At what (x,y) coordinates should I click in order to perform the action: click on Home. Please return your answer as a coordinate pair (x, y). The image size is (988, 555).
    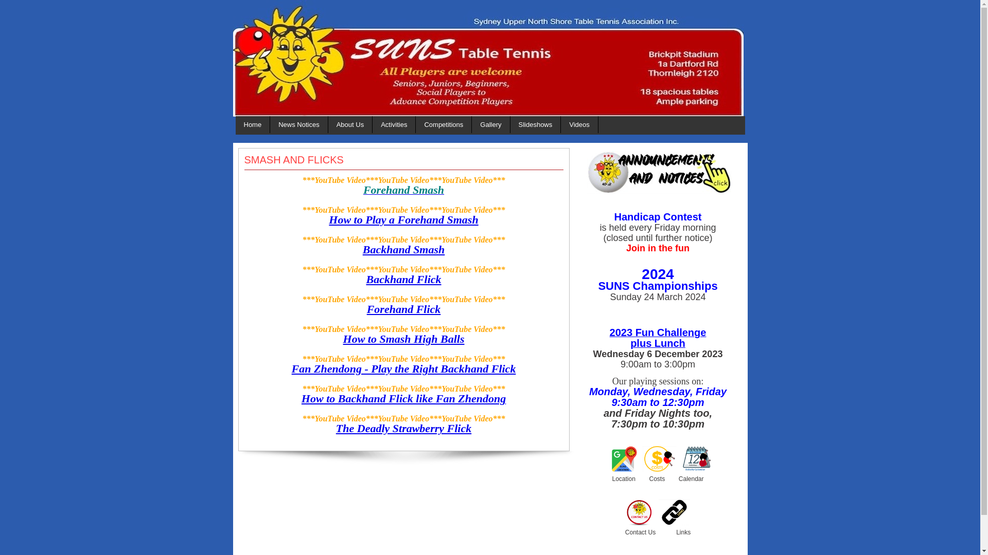
    Looking at the image, I should click on (253, 124).